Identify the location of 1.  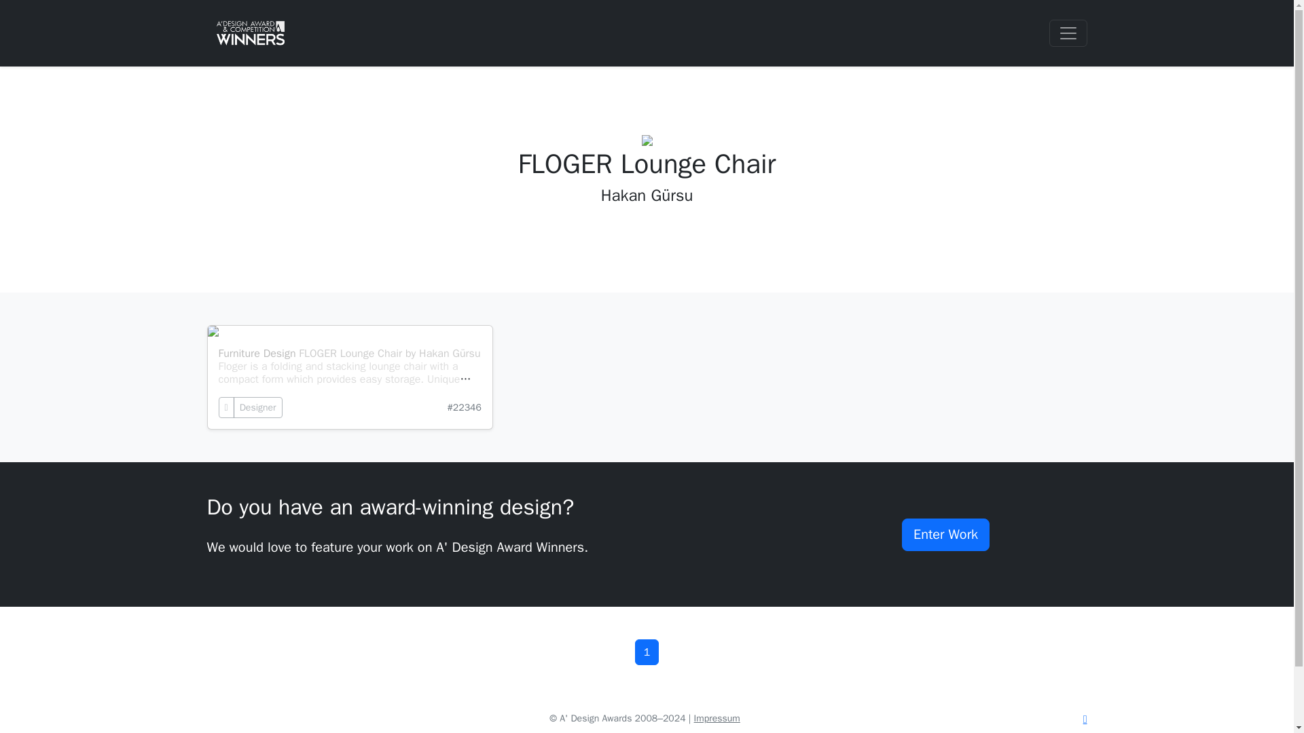
(647, 652).